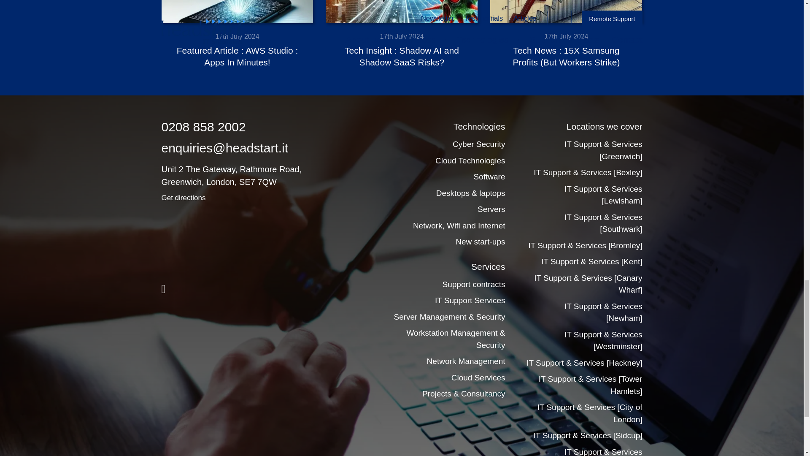 Image resolution: width=810 pixels, height=456 pixels. Describe the element at coordinates (163, 289) in the screenshot. I see `Follow us on Facebook` at that location.